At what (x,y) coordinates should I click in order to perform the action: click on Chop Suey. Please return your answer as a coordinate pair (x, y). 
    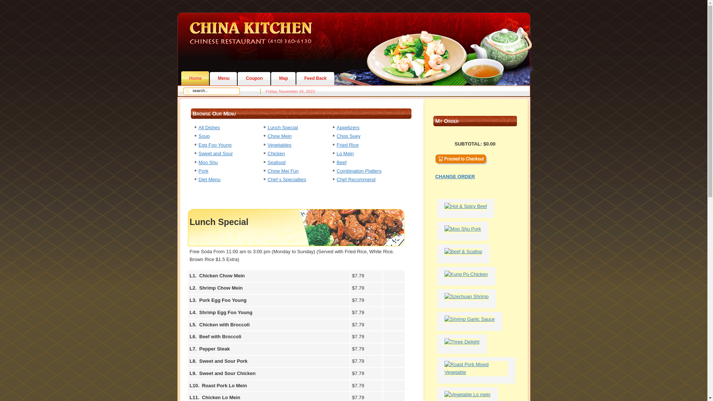
    Looking at the image, I should click on (348, 136).